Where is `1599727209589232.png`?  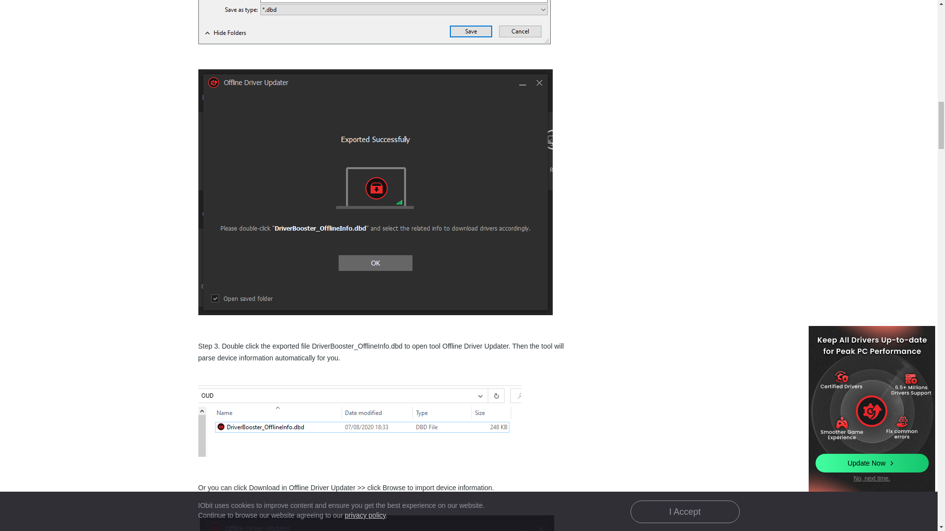 1599727209589232.png is located at coordinates (377, 523).